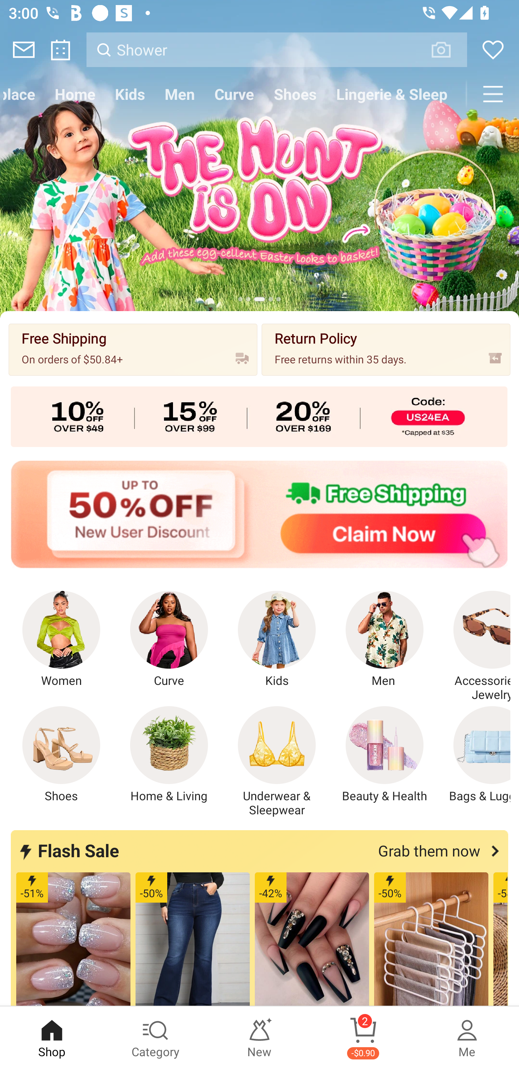 This screenshot has width=519, height=1067. Describe the element at coordinates (391, 94) in the screenshot. I see `Lingerie & Sleep` at that location.